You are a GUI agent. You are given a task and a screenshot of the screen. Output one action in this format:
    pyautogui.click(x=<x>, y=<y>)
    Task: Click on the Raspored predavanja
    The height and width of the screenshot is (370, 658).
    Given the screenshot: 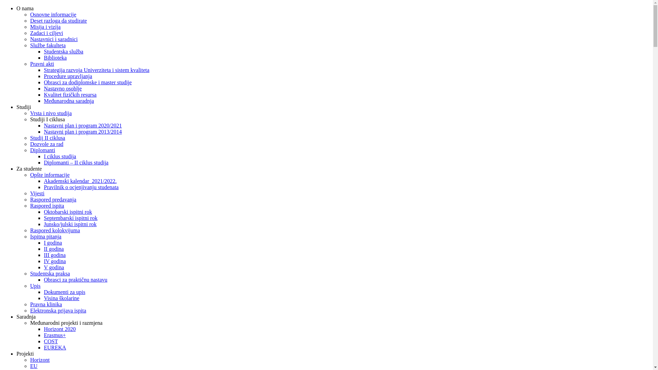 What is the action you would take?
    pyautogui.click(x=53, y=199)
    